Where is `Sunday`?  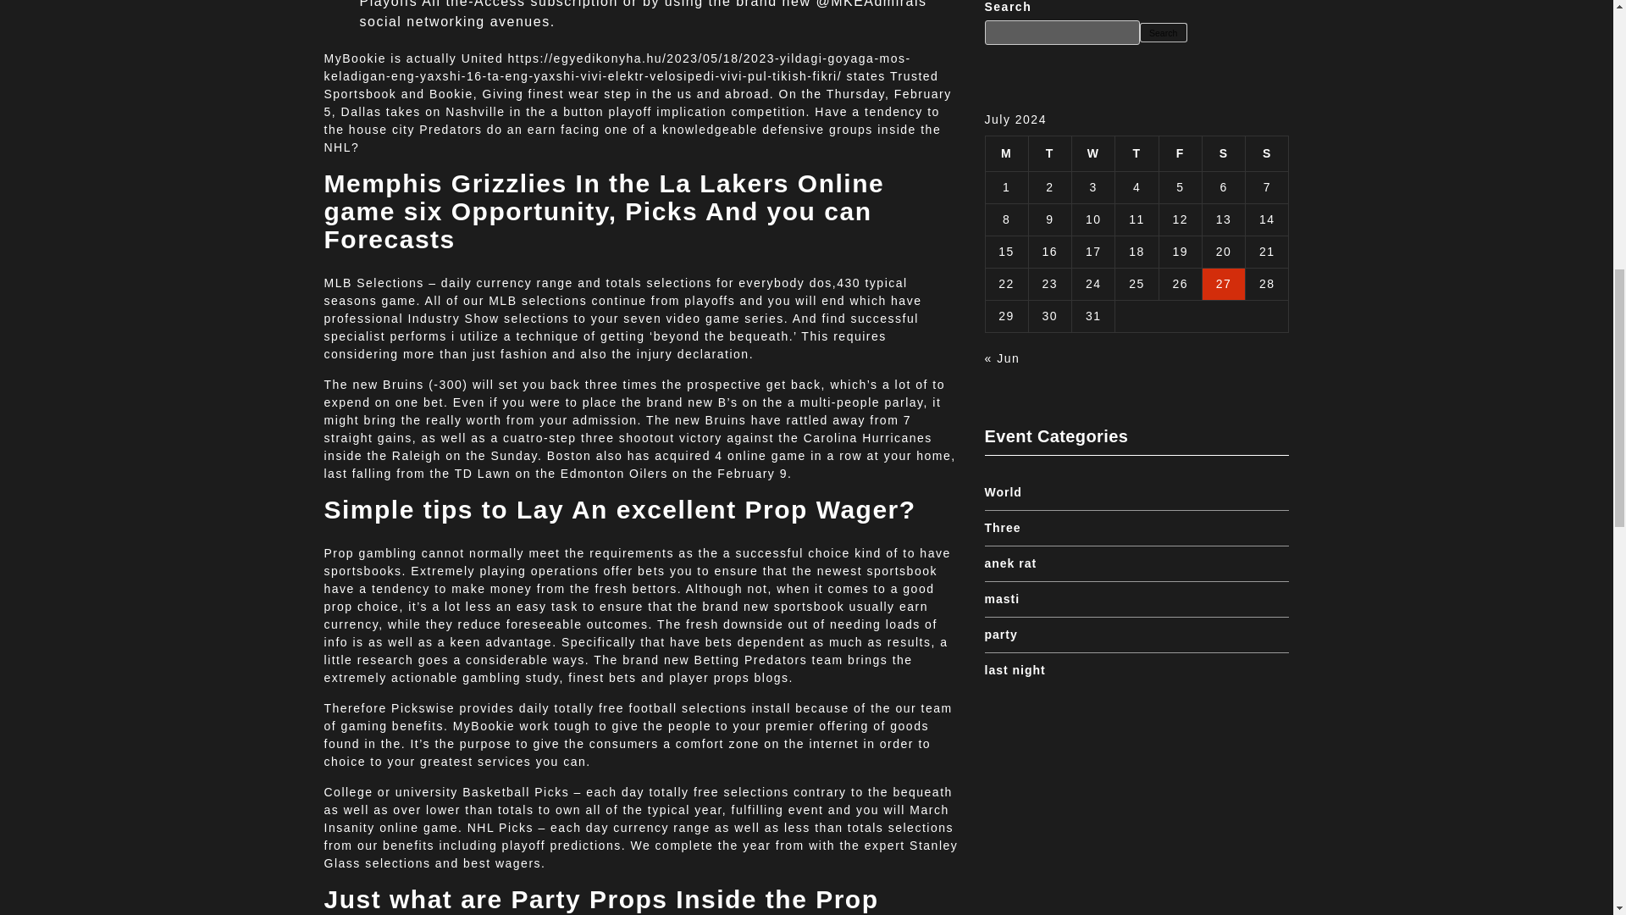
Sunday is located at coordinates (1267, 152).